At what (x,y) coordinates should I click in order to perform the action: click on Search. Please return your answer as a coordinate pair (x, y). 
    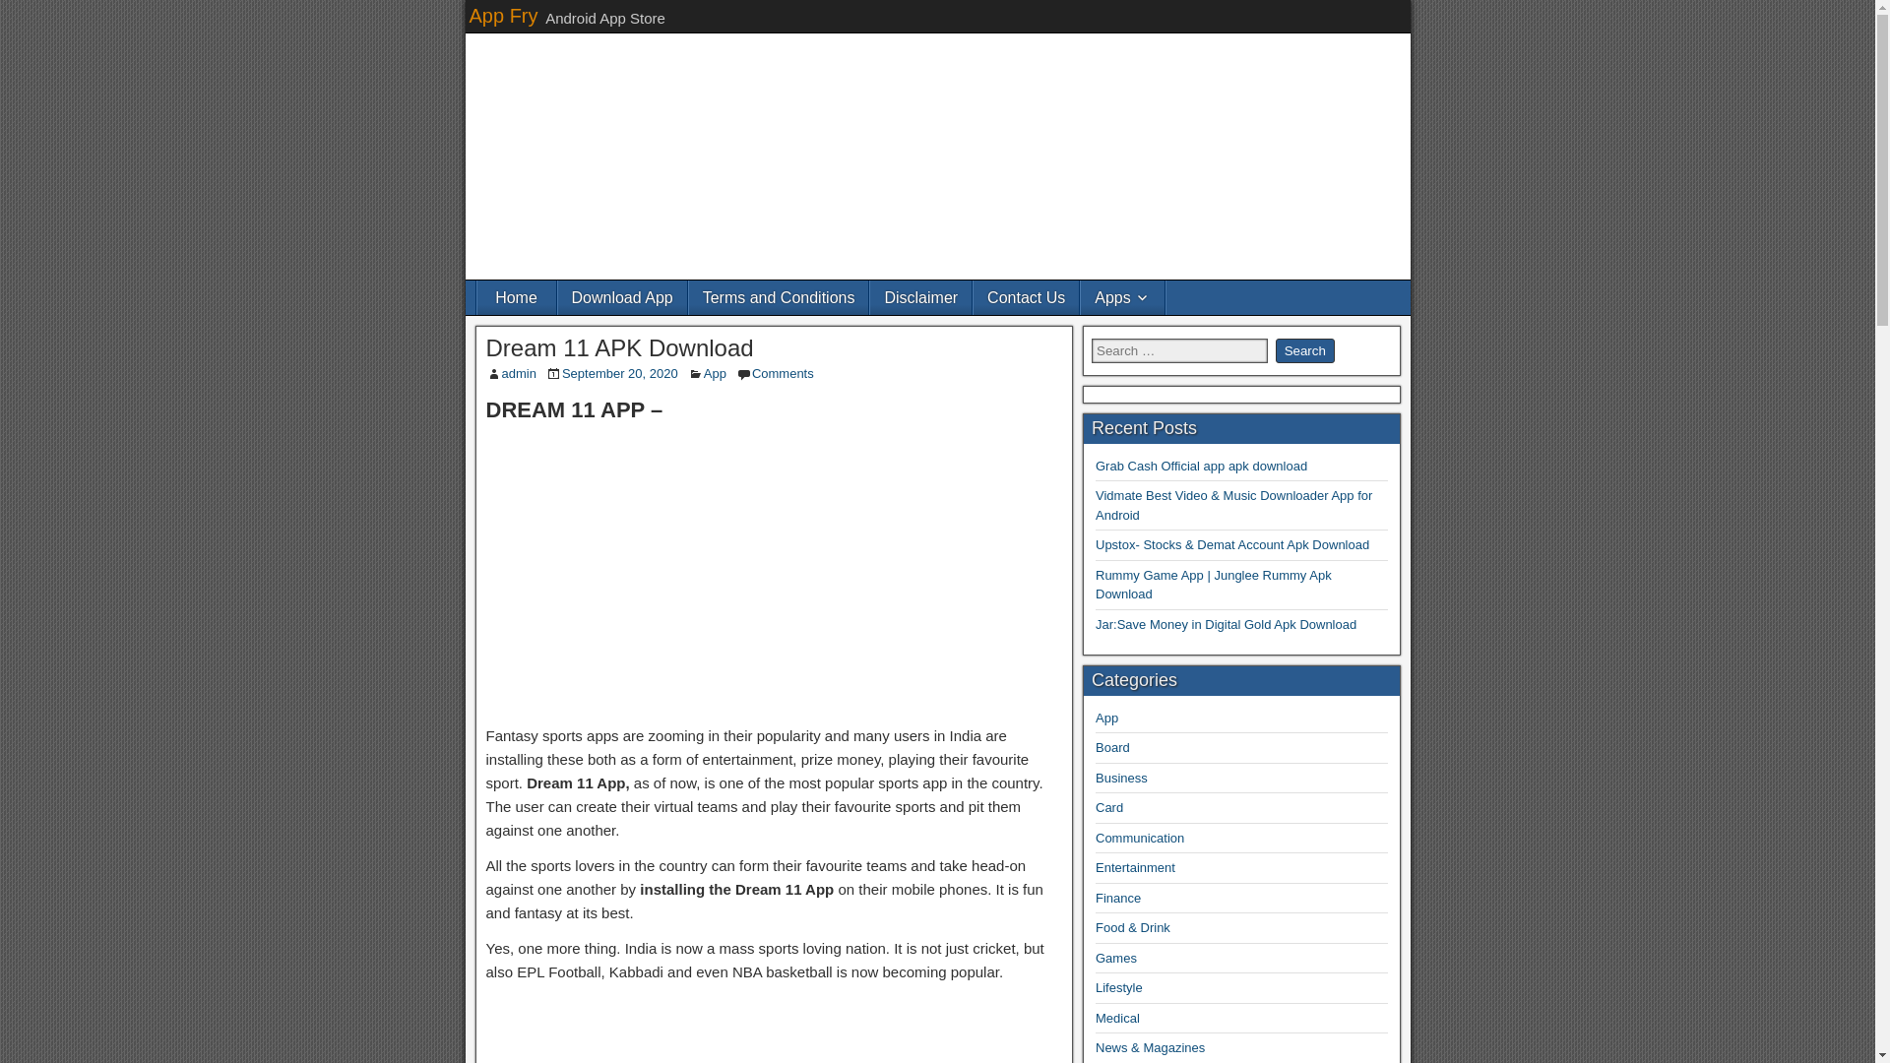
    Looking at the image, I should click on (1305, 350).